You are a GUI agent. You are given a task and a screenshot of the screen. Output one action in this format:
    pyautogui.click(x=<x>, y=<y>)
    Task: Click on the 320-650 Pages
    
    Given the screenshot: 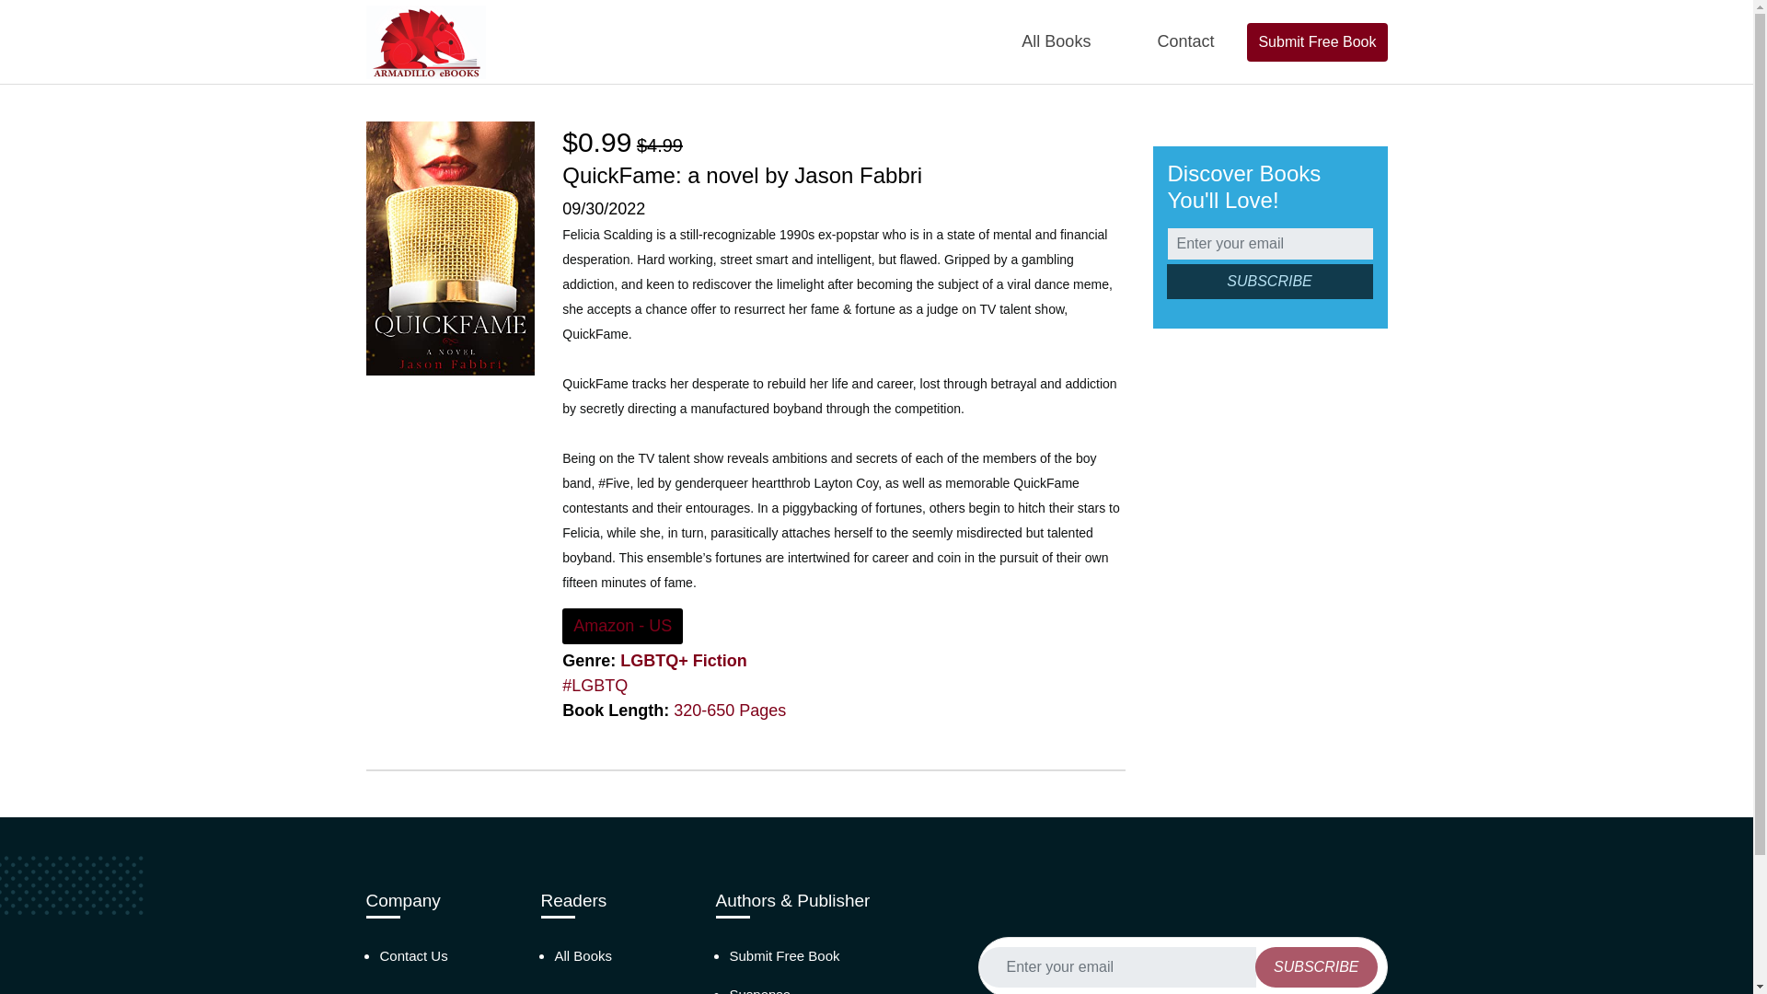 What is the action you would take?
    pyautogui.click(x=729, y=711)
    